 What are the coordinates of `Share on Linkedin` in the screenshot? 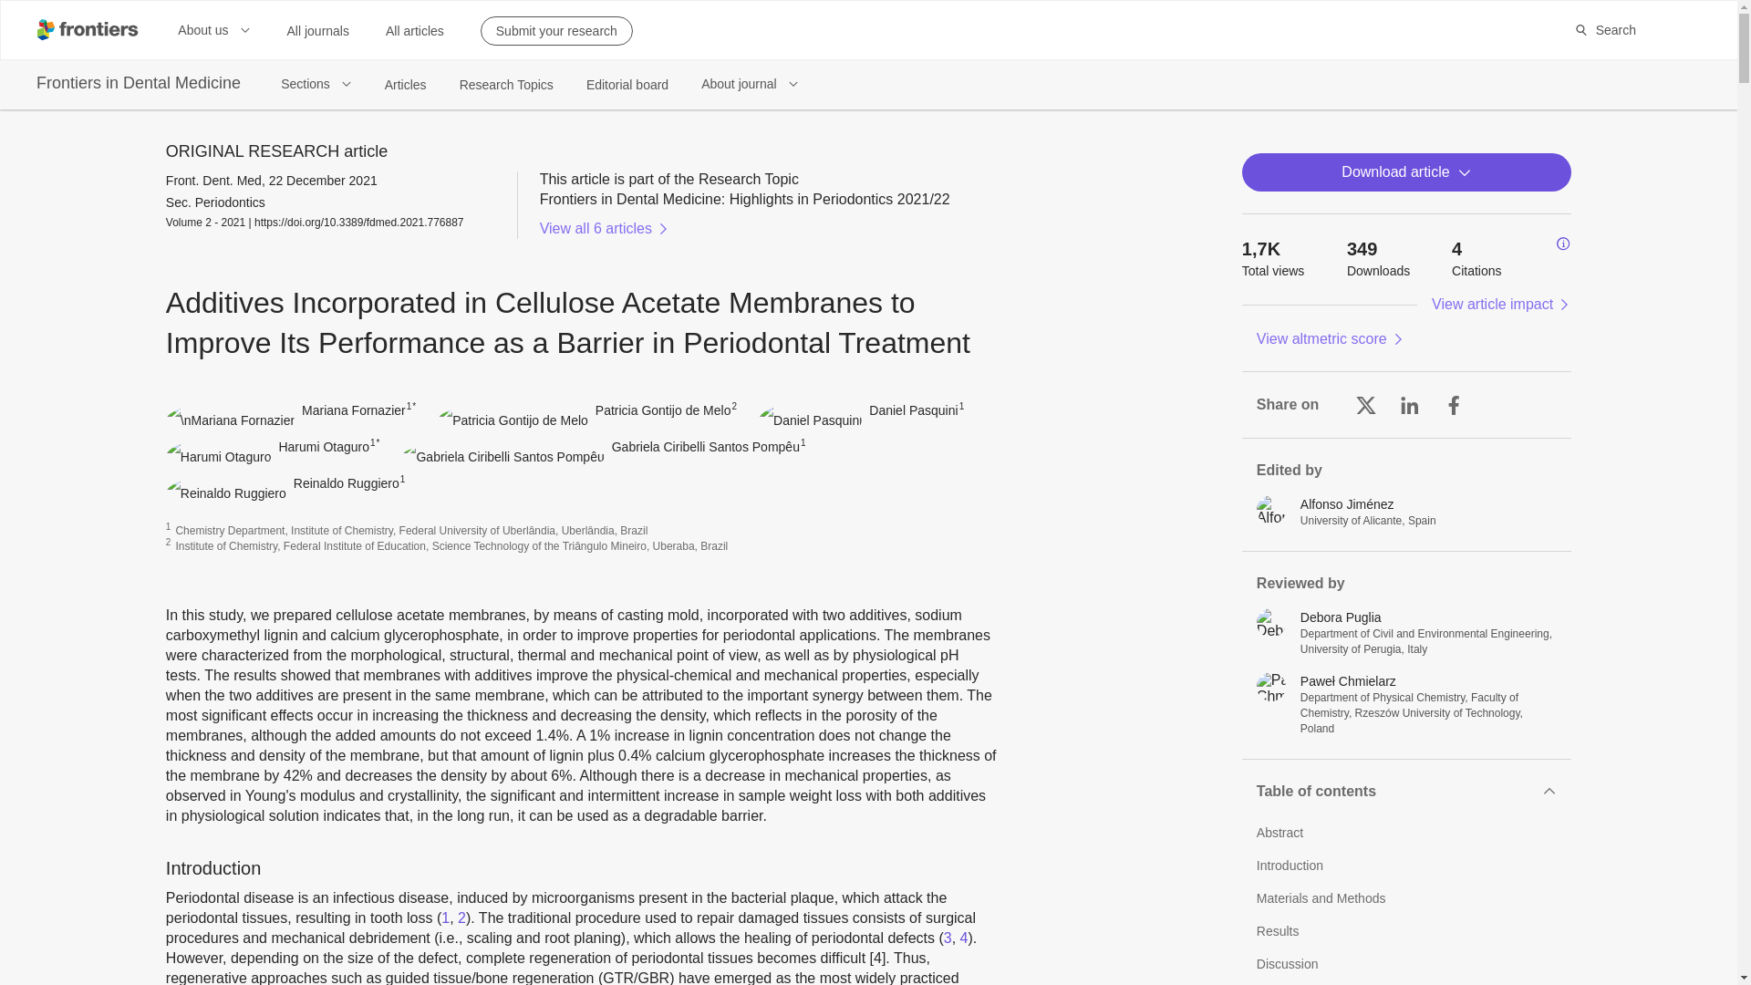 It's located at (1410, 405).